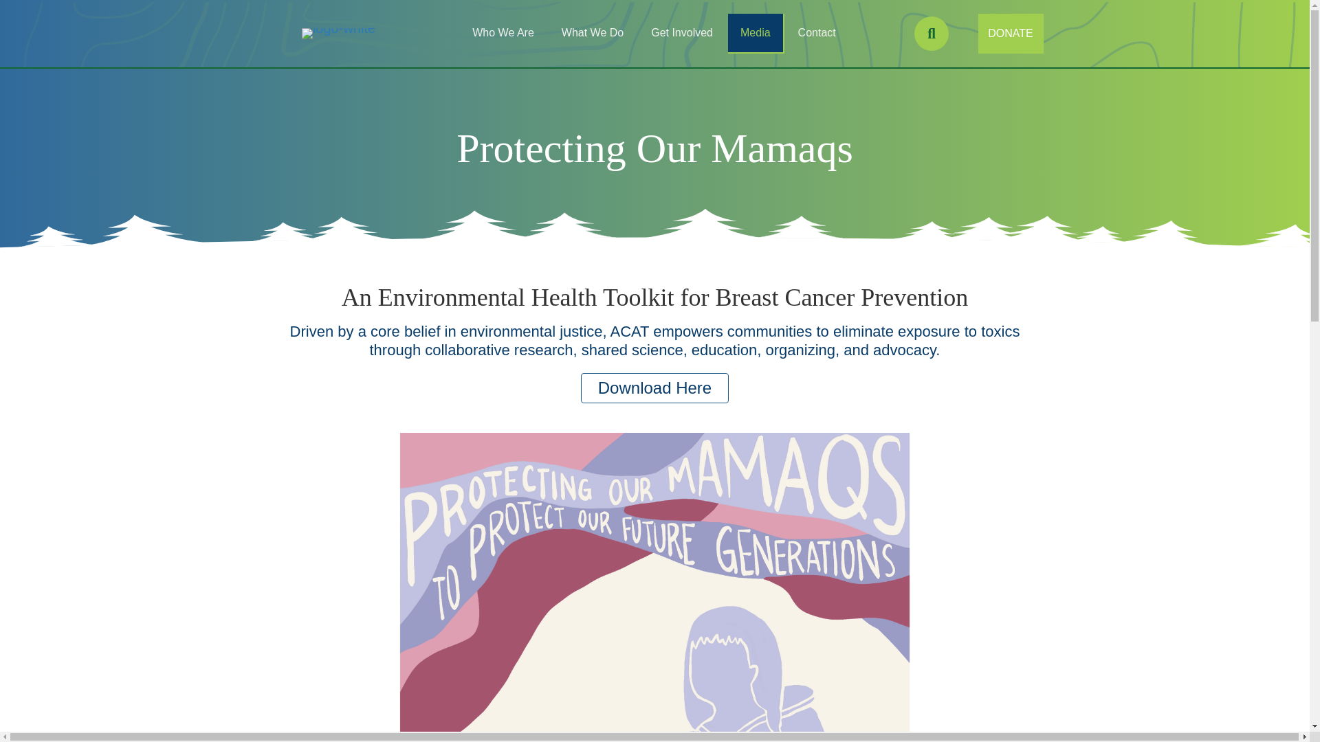 This screenshot has height=742, width=1320. I want to click on logo-white, so click(338, 34).